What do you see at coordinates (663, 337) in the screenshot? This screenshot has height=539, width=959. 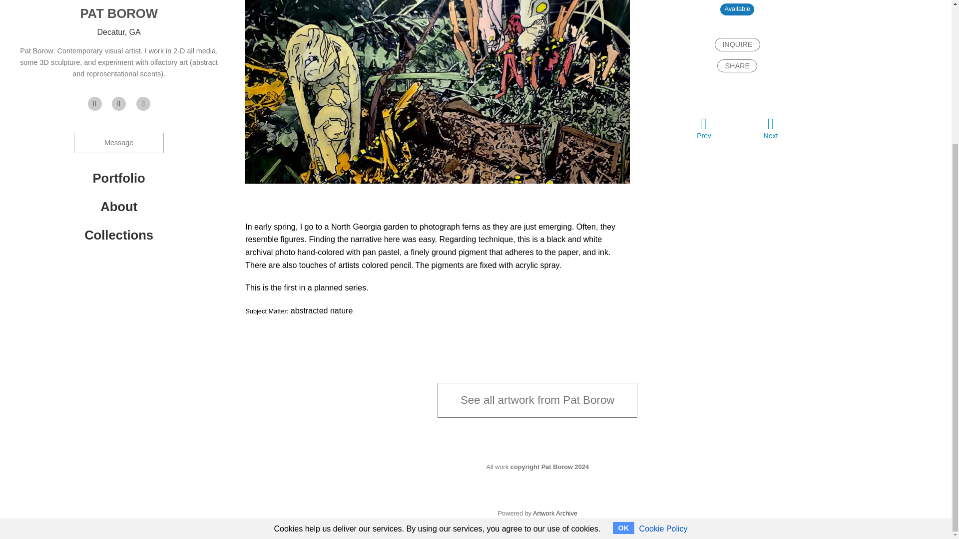 I see `Cookie Policy` at bounding box center [663, 337].